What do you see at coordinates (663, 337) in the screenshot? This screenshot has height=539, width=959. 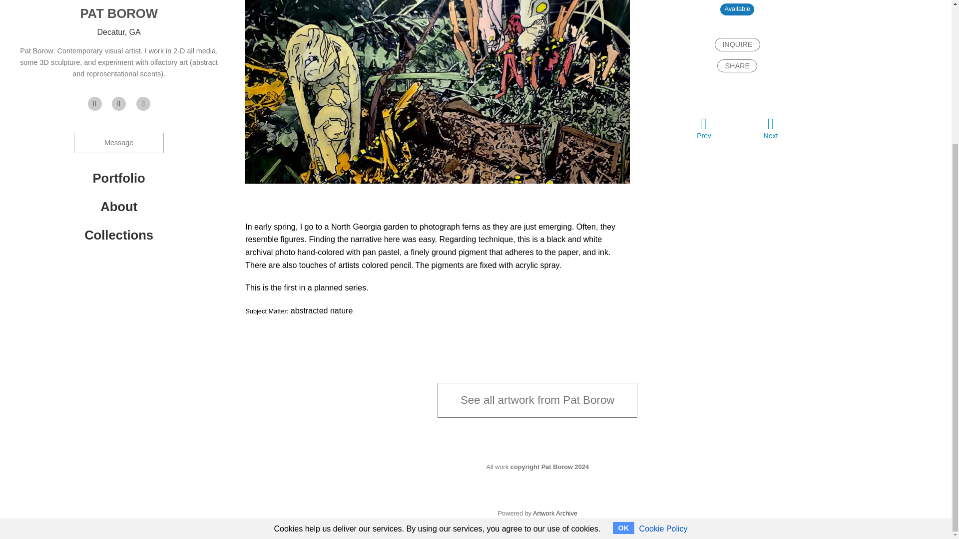 I see `Cookie Policy` at bounding box center [663, 337].